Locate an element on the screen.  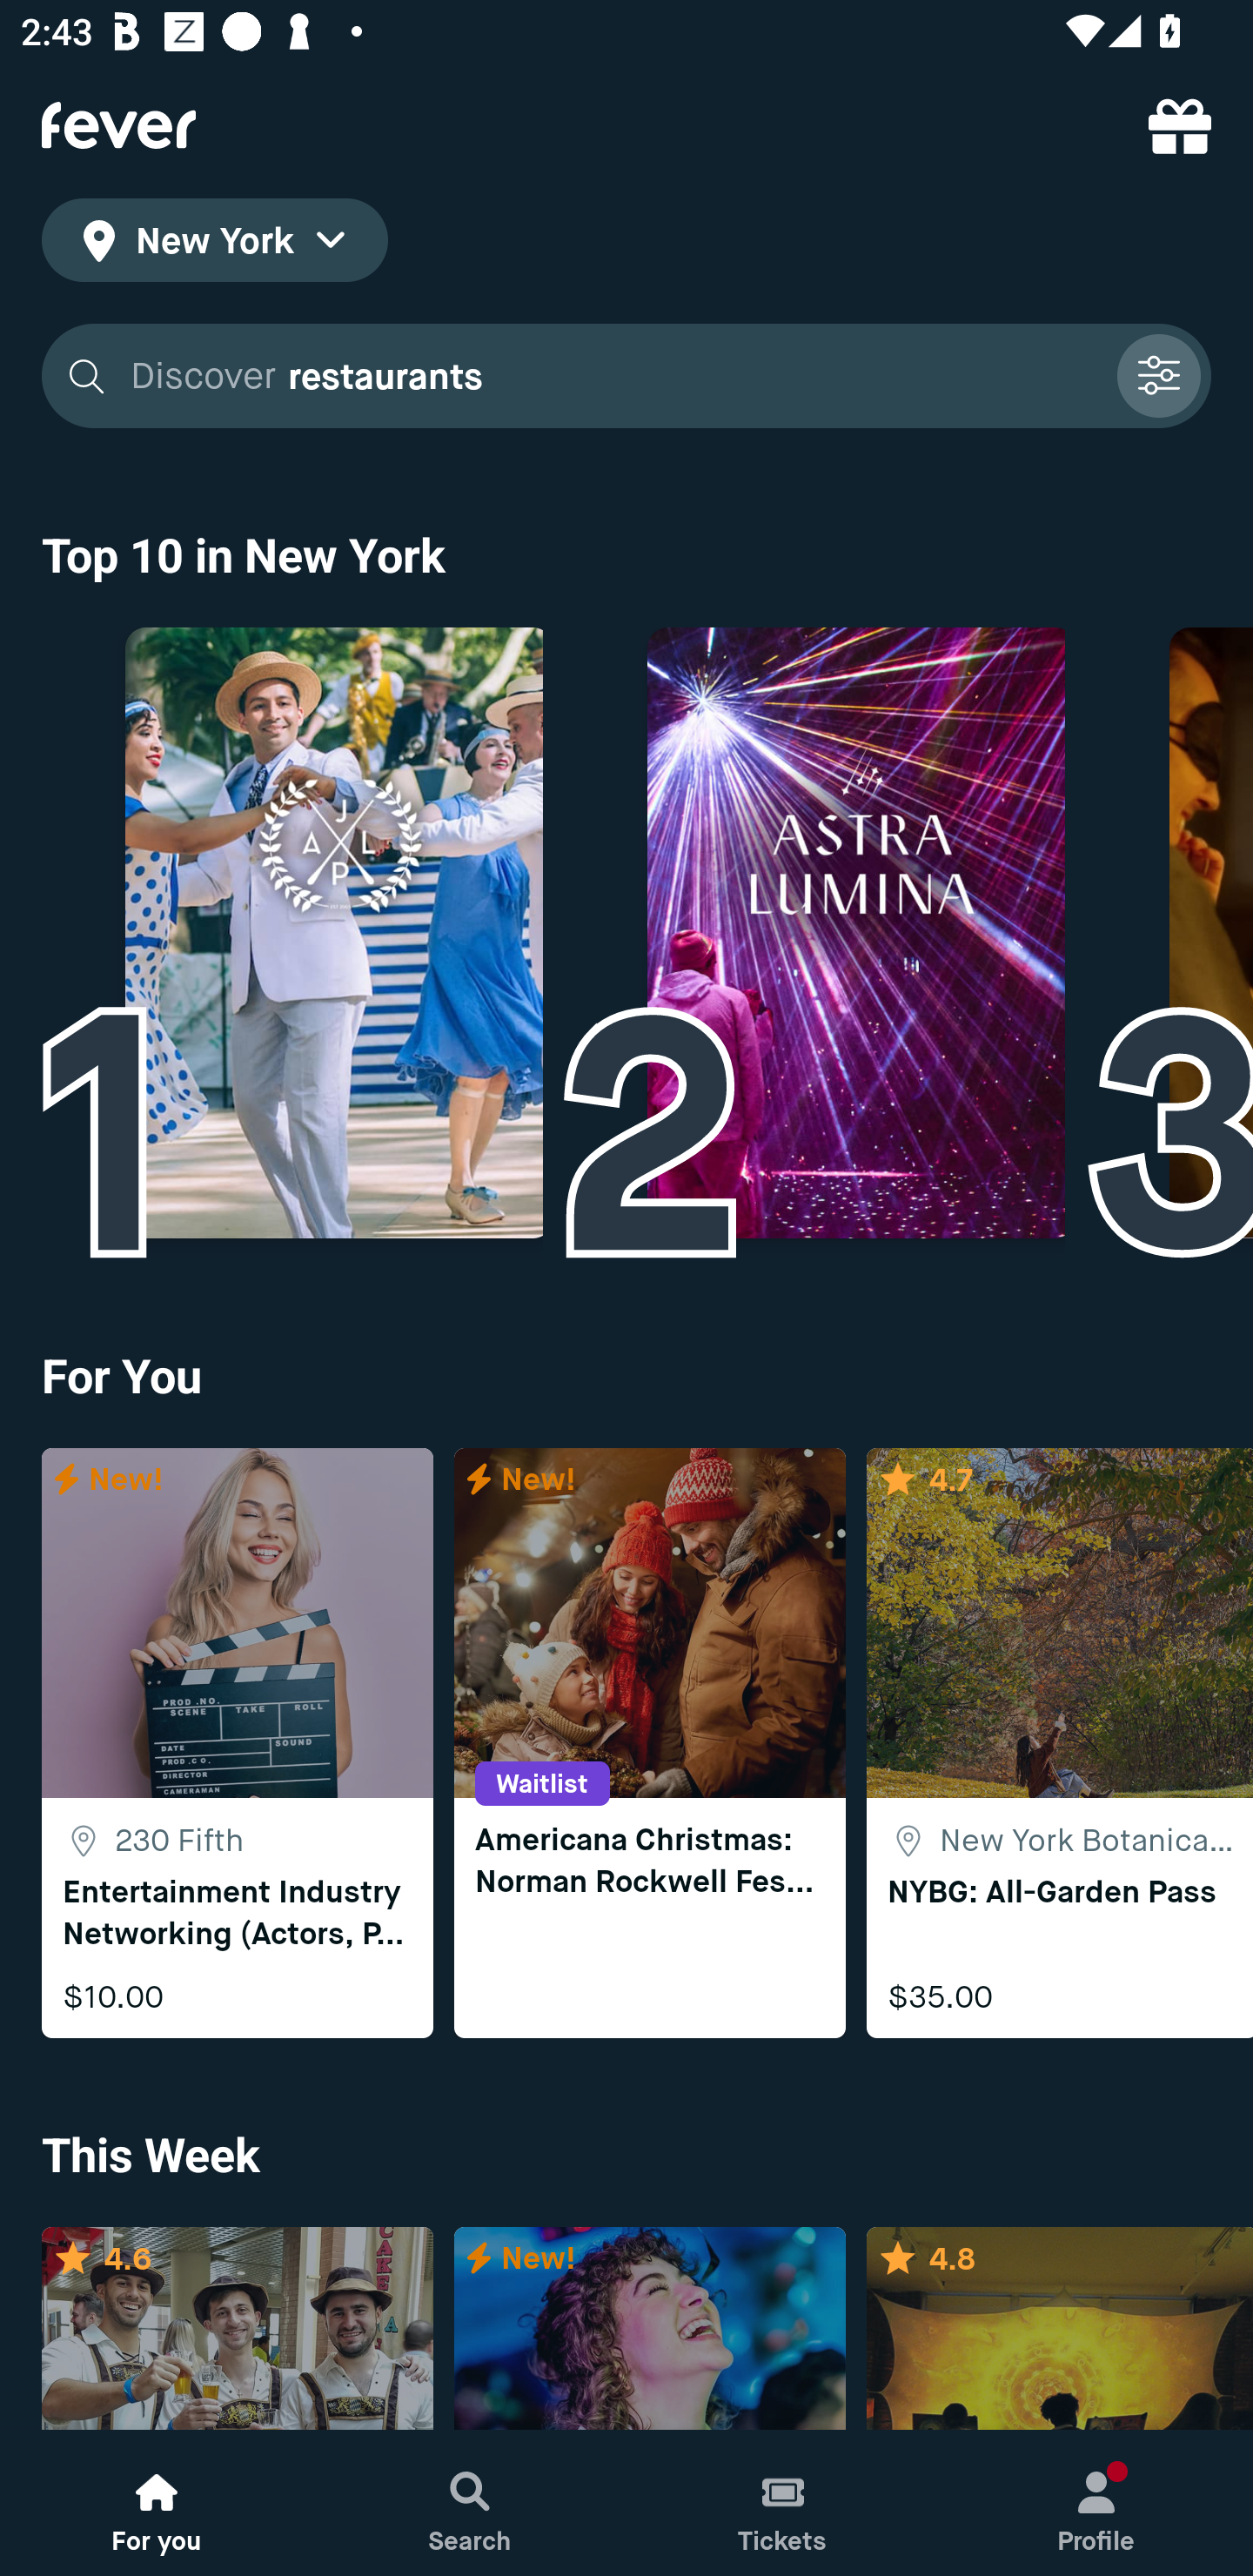
Discover restaurants is located at coordinates (626, 376).